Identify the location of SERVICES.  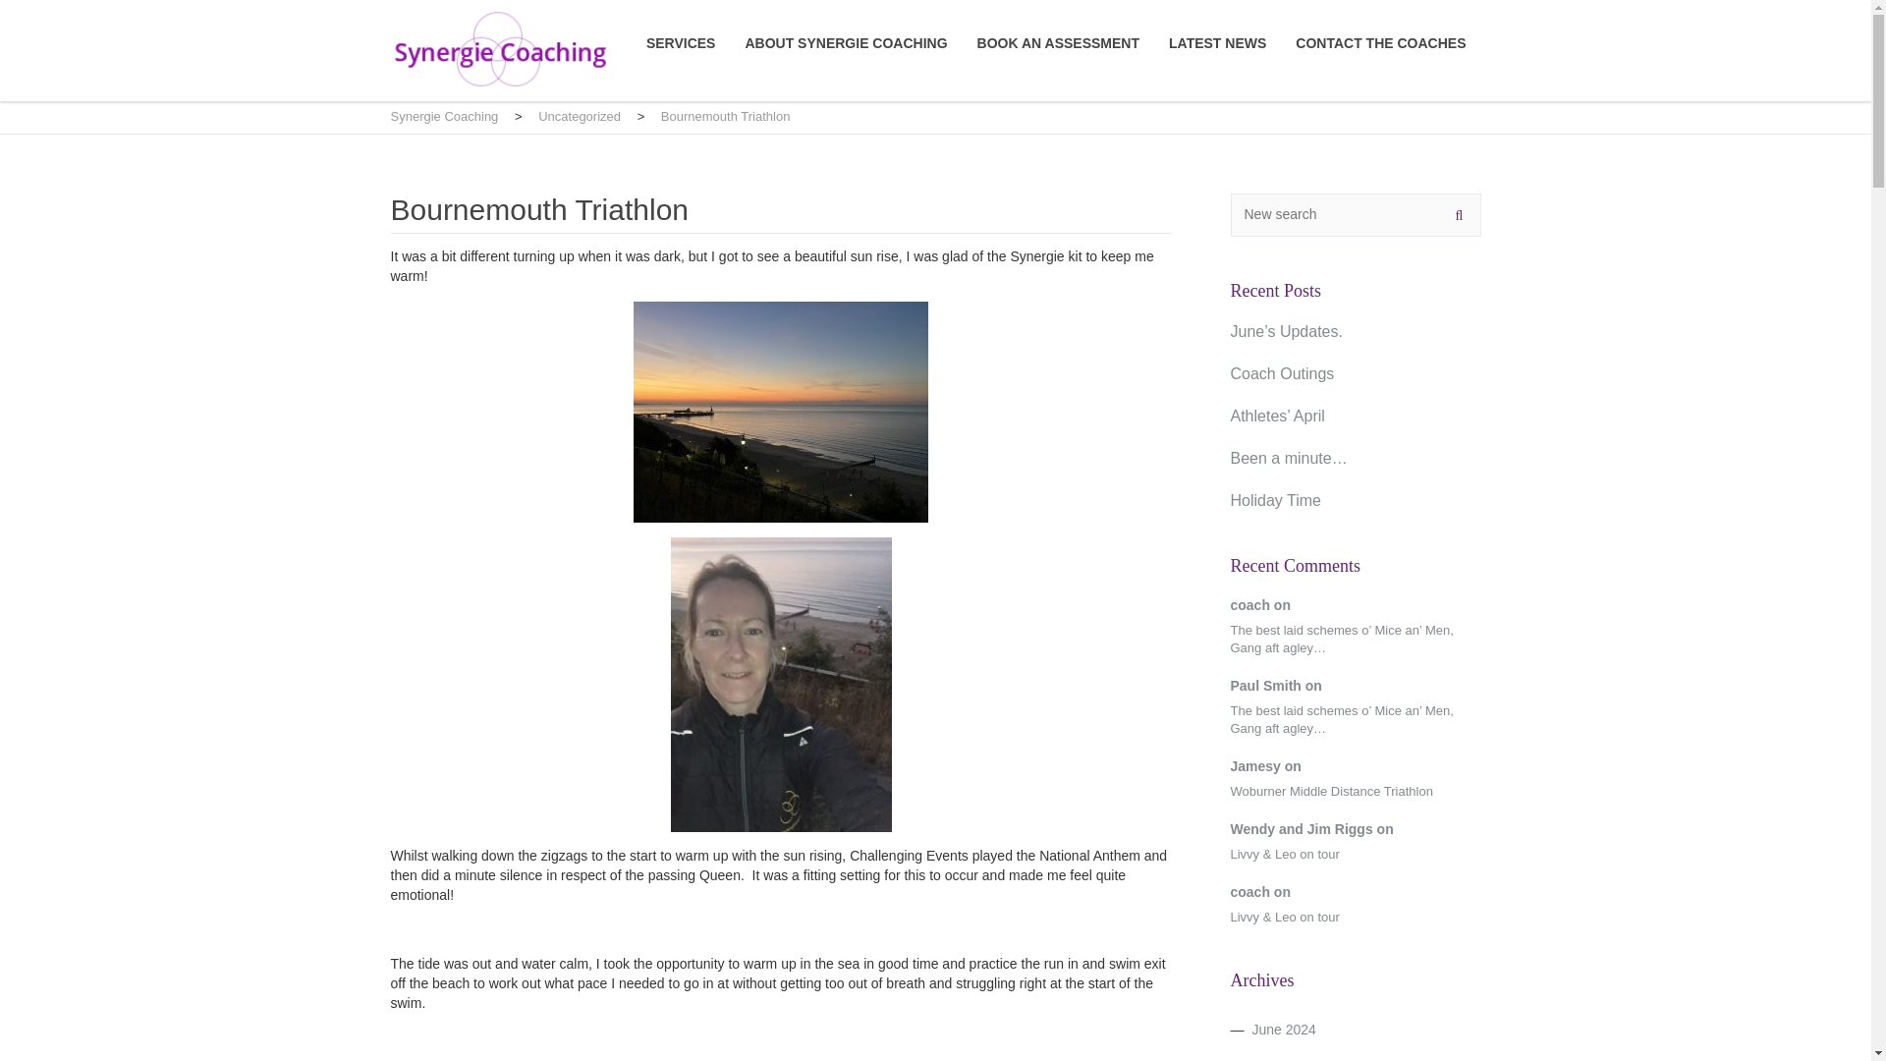
(682, 42).